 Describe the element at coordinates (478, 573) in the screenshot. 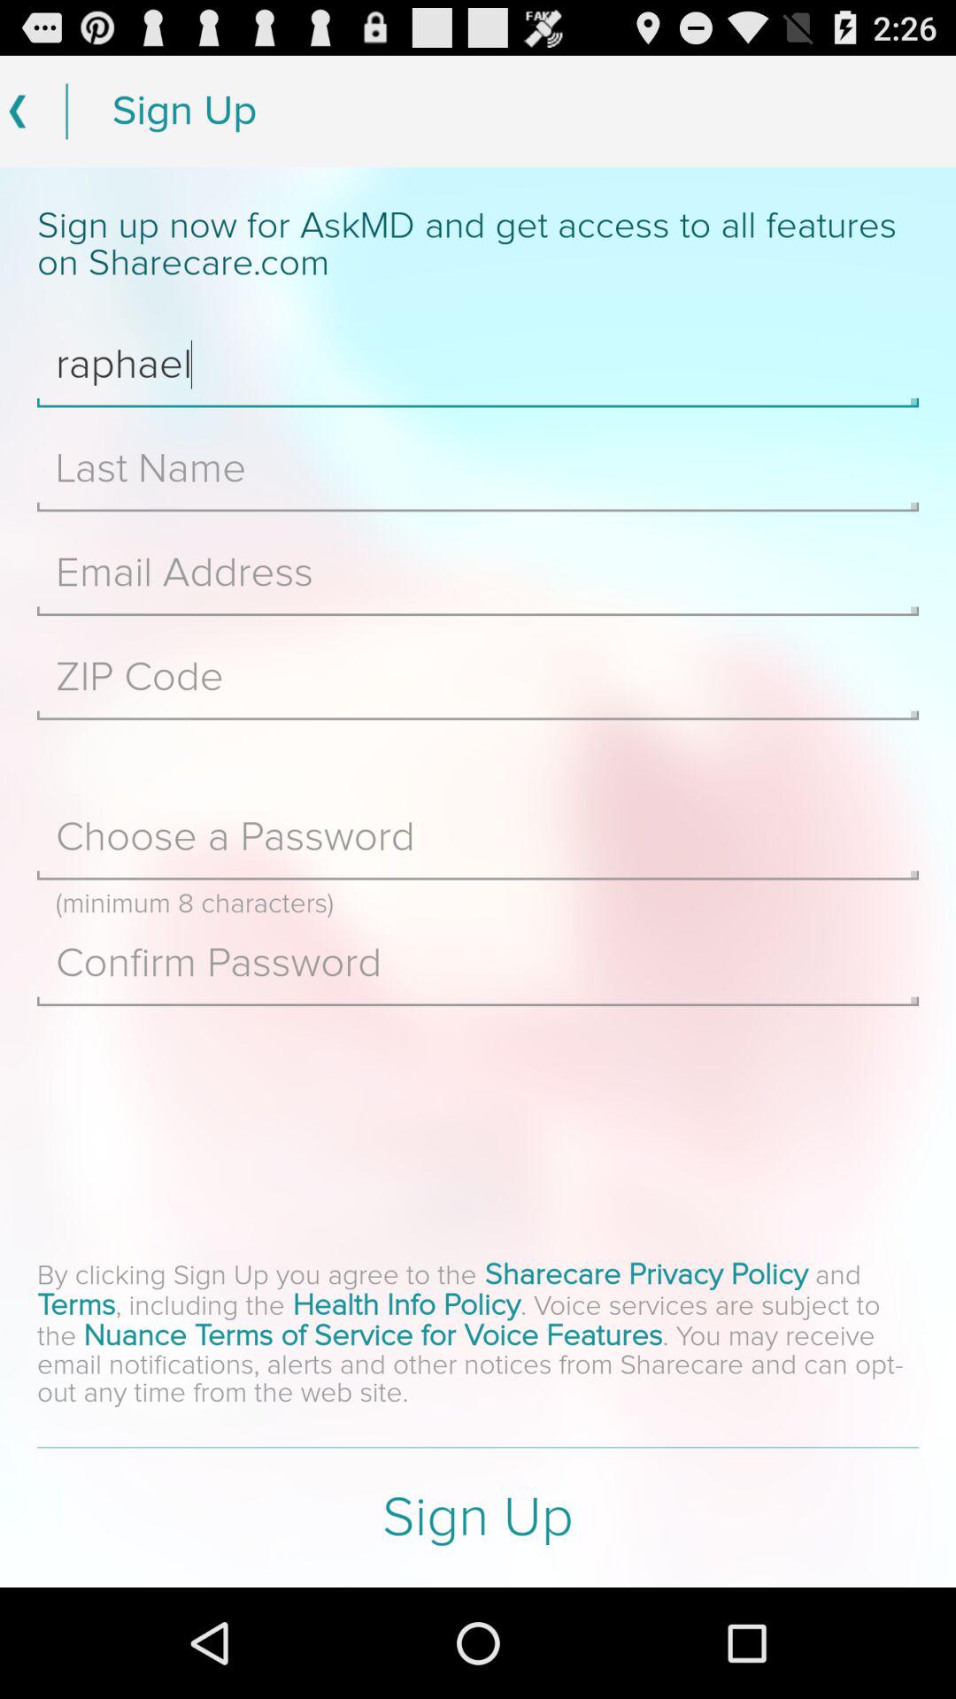

I see `enter email address` at that location.